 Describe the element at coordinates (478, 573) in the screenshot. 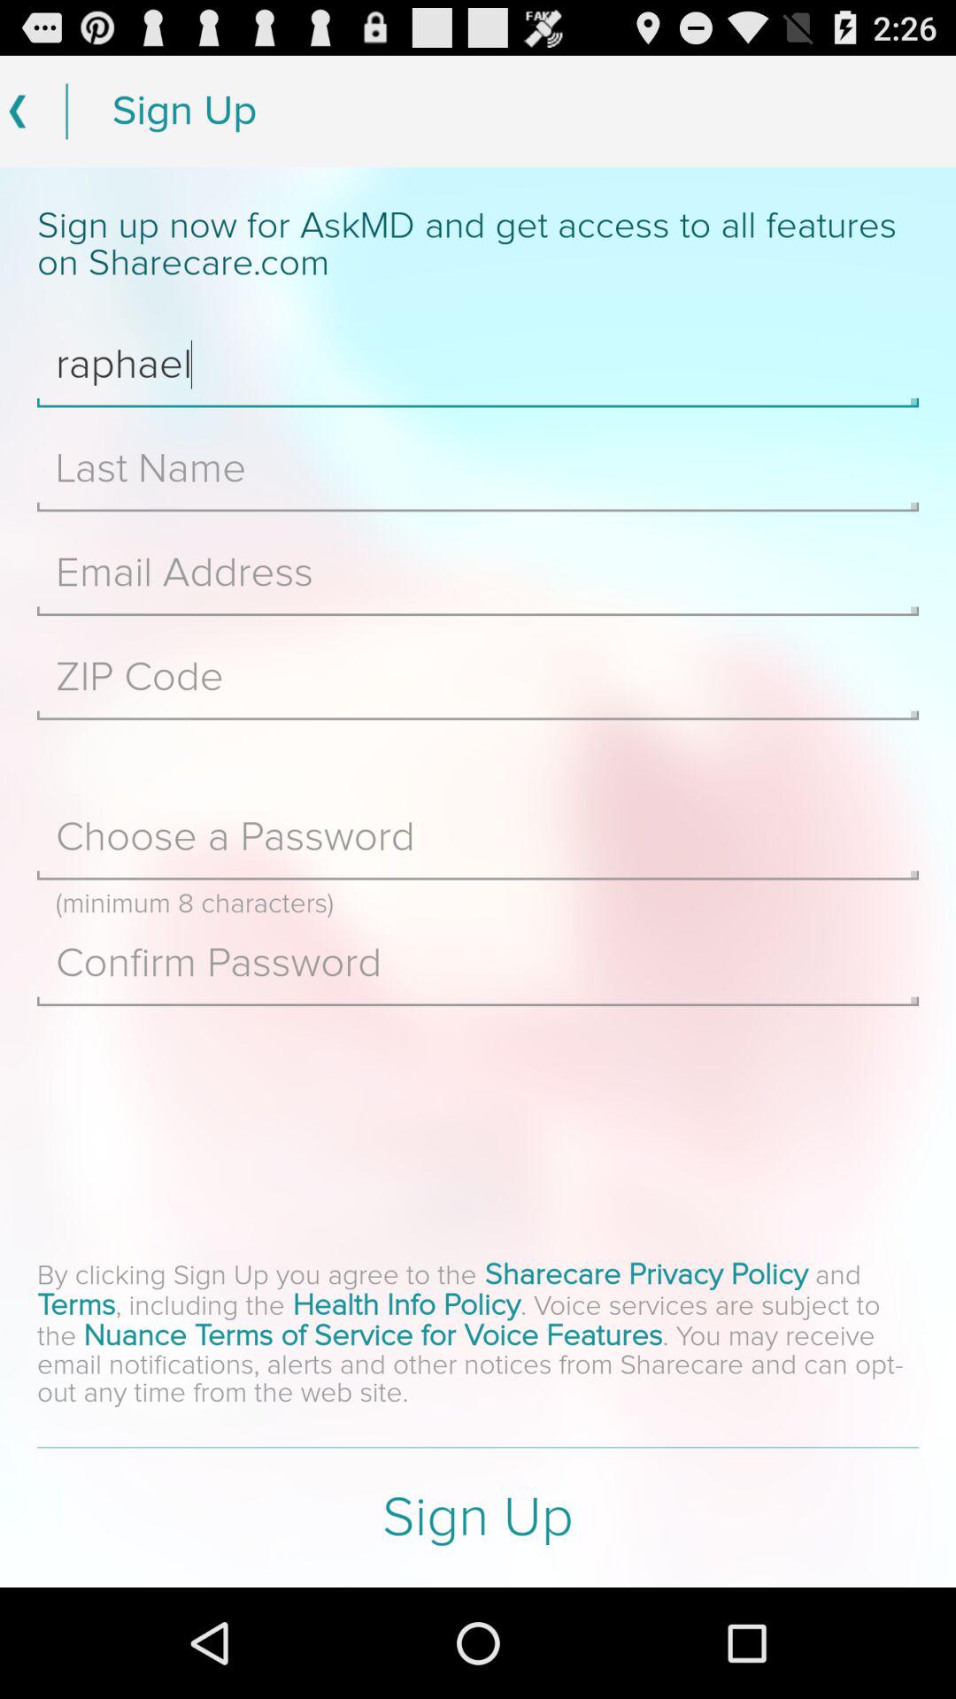

I see `enter email address` at that location.